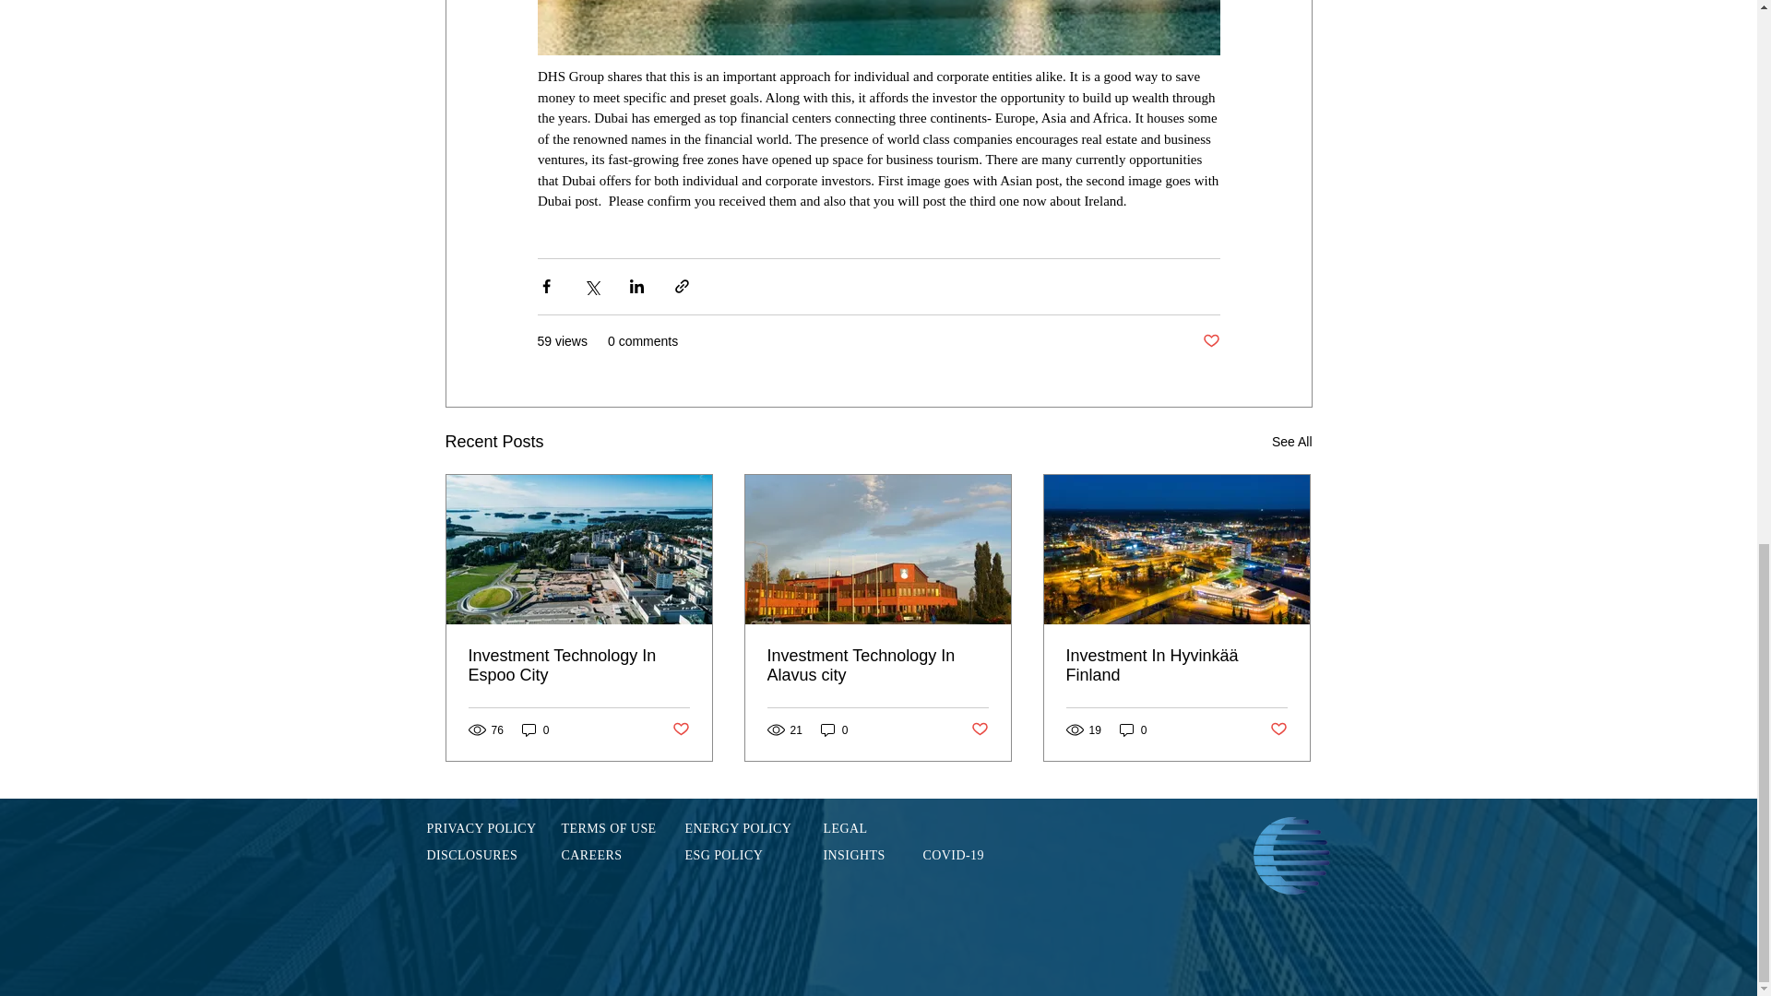 The height and width of the screenshot is (996, 1771). Describe the element at coordinates (877, 666) in the screenshot. I see `Investment Technology In Alavus city` at that location.